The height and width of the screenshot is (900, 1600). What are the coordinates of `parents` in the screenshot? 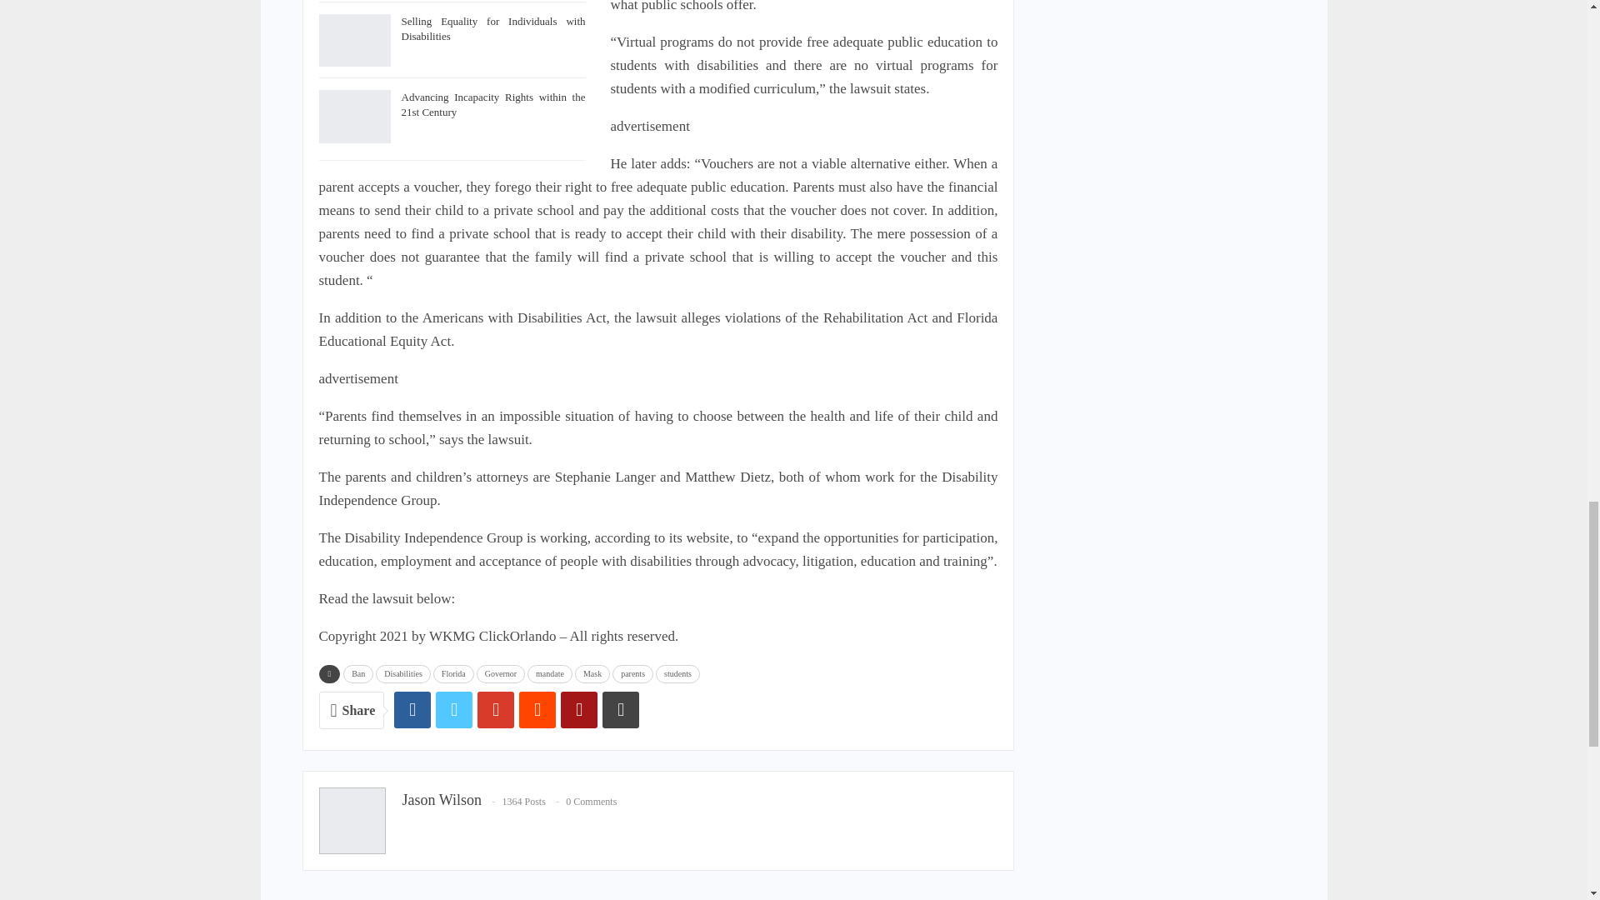 It's located at (632, 673).